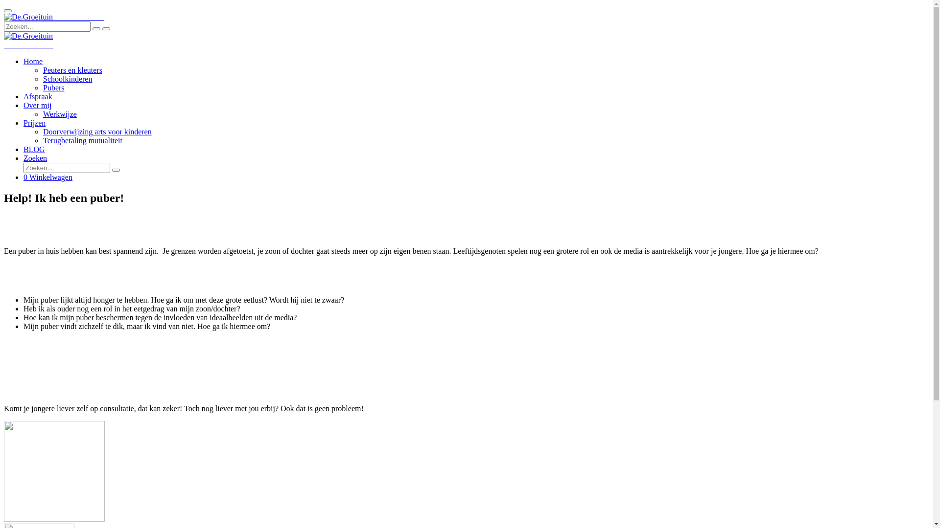  Describe the element at coordinates (72, 70) in the screenshot. I see `Peuters en kleuters` at that location.